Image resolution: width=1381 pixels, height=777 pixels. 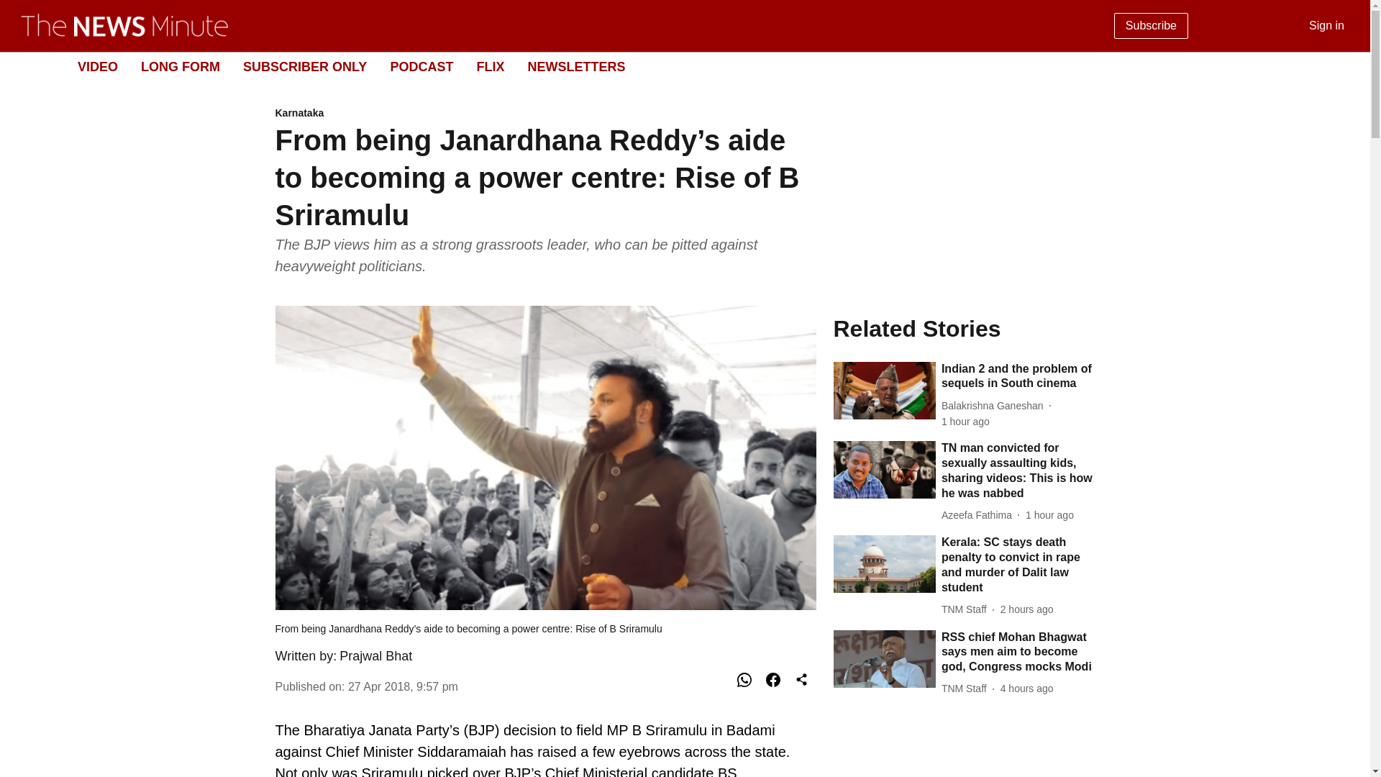 What do you see at coordinates (1026, 689) in the screenshot?
I see `2024-07-19 03:50` at bounding box center [1026, 689].